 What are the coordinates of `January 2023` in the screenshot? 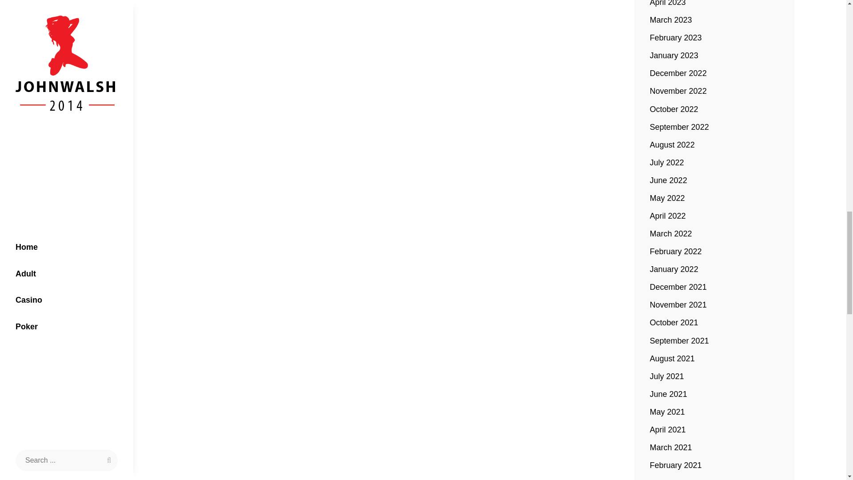 It's located at (674, 56).